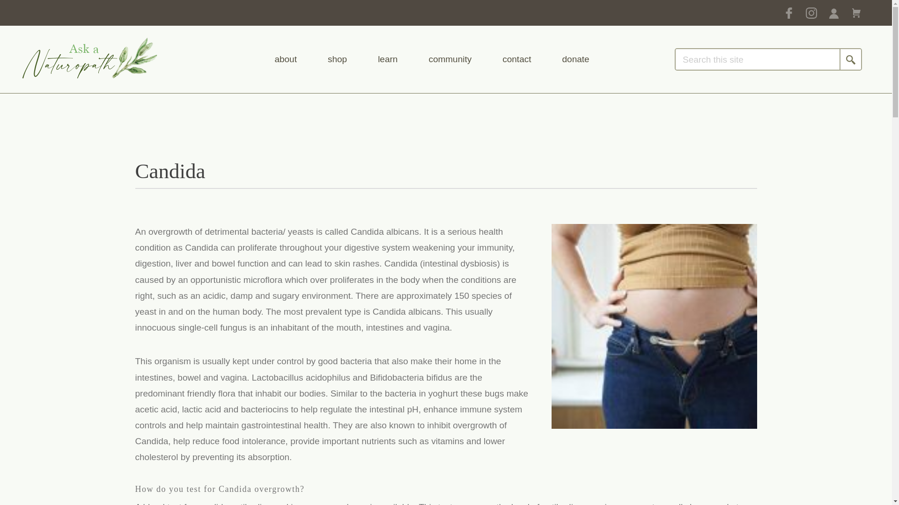 This screenshot has width=899, height=505. I want to click on contact, so click(517, 59).